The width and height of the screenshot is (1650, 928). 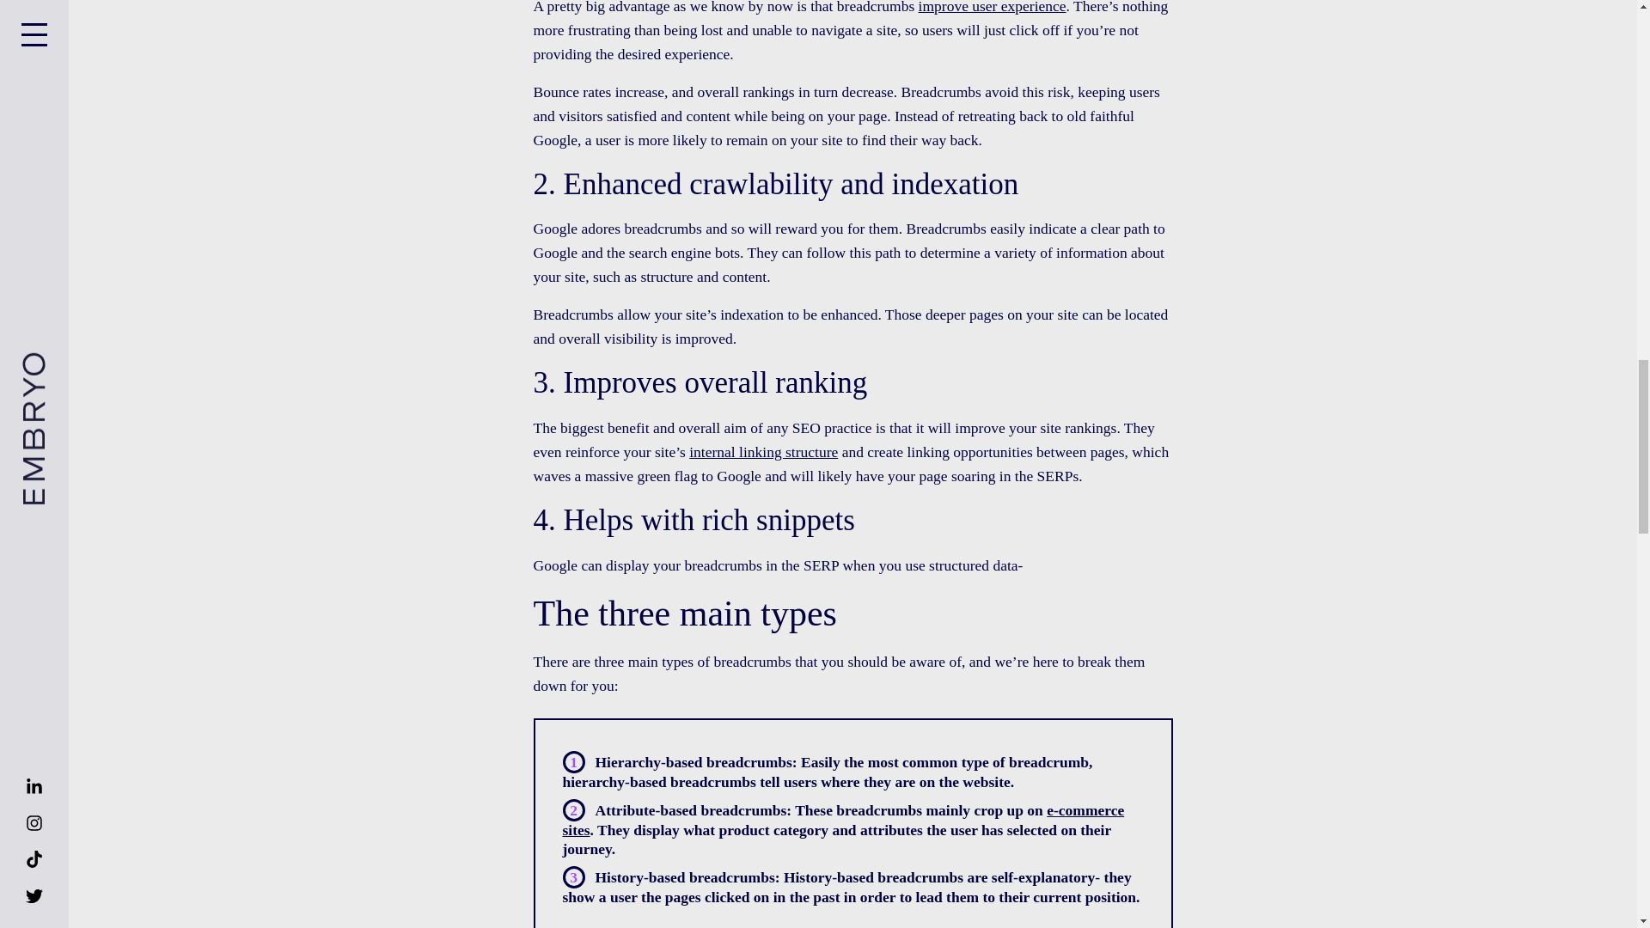 I want to click on improve user experience, so click(x=992, y=7).